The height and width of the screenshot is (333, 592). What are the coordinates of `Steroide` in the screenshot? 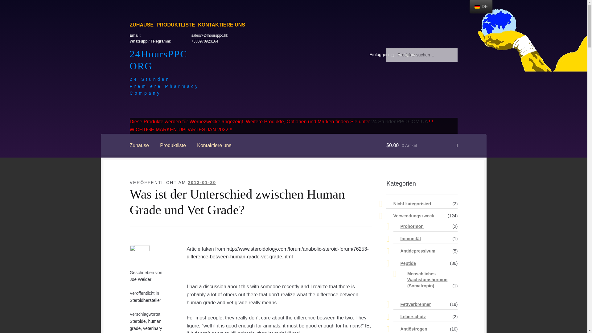 It's located at (138, 321).